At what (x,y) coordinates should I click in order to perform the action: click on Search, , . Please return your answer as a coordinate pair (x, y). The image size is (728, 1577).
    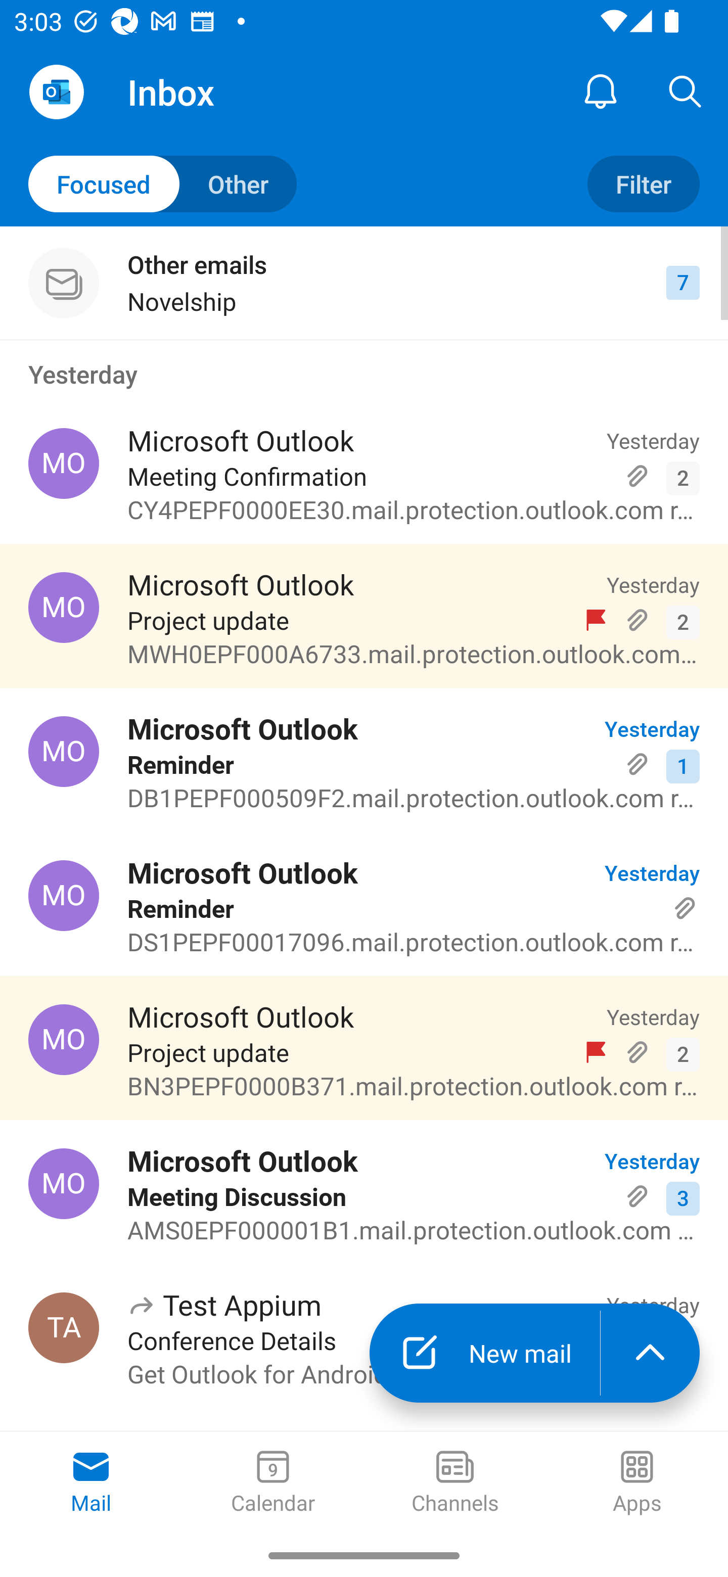
    Looking at the image, I should click on (686, 91).